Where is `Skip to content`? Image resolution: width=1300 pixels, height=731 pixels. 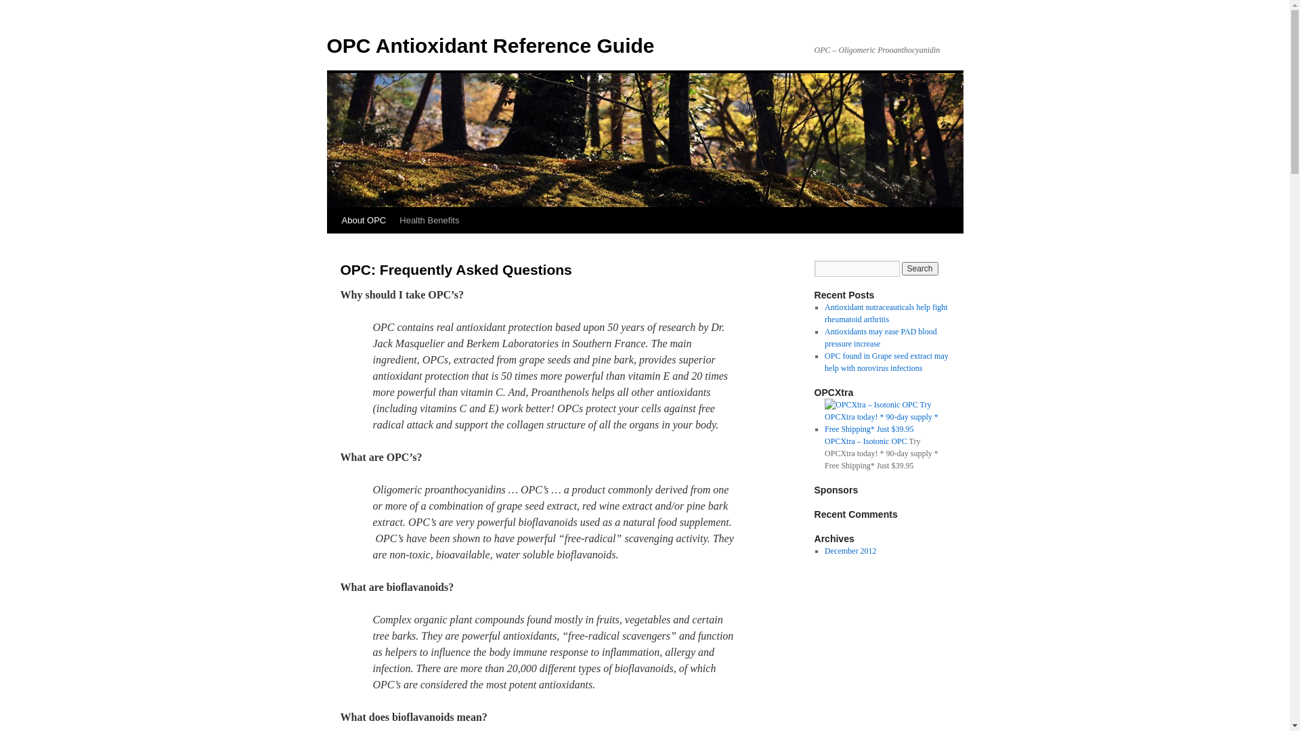
Skip to content is located at coordinates (333, 246).